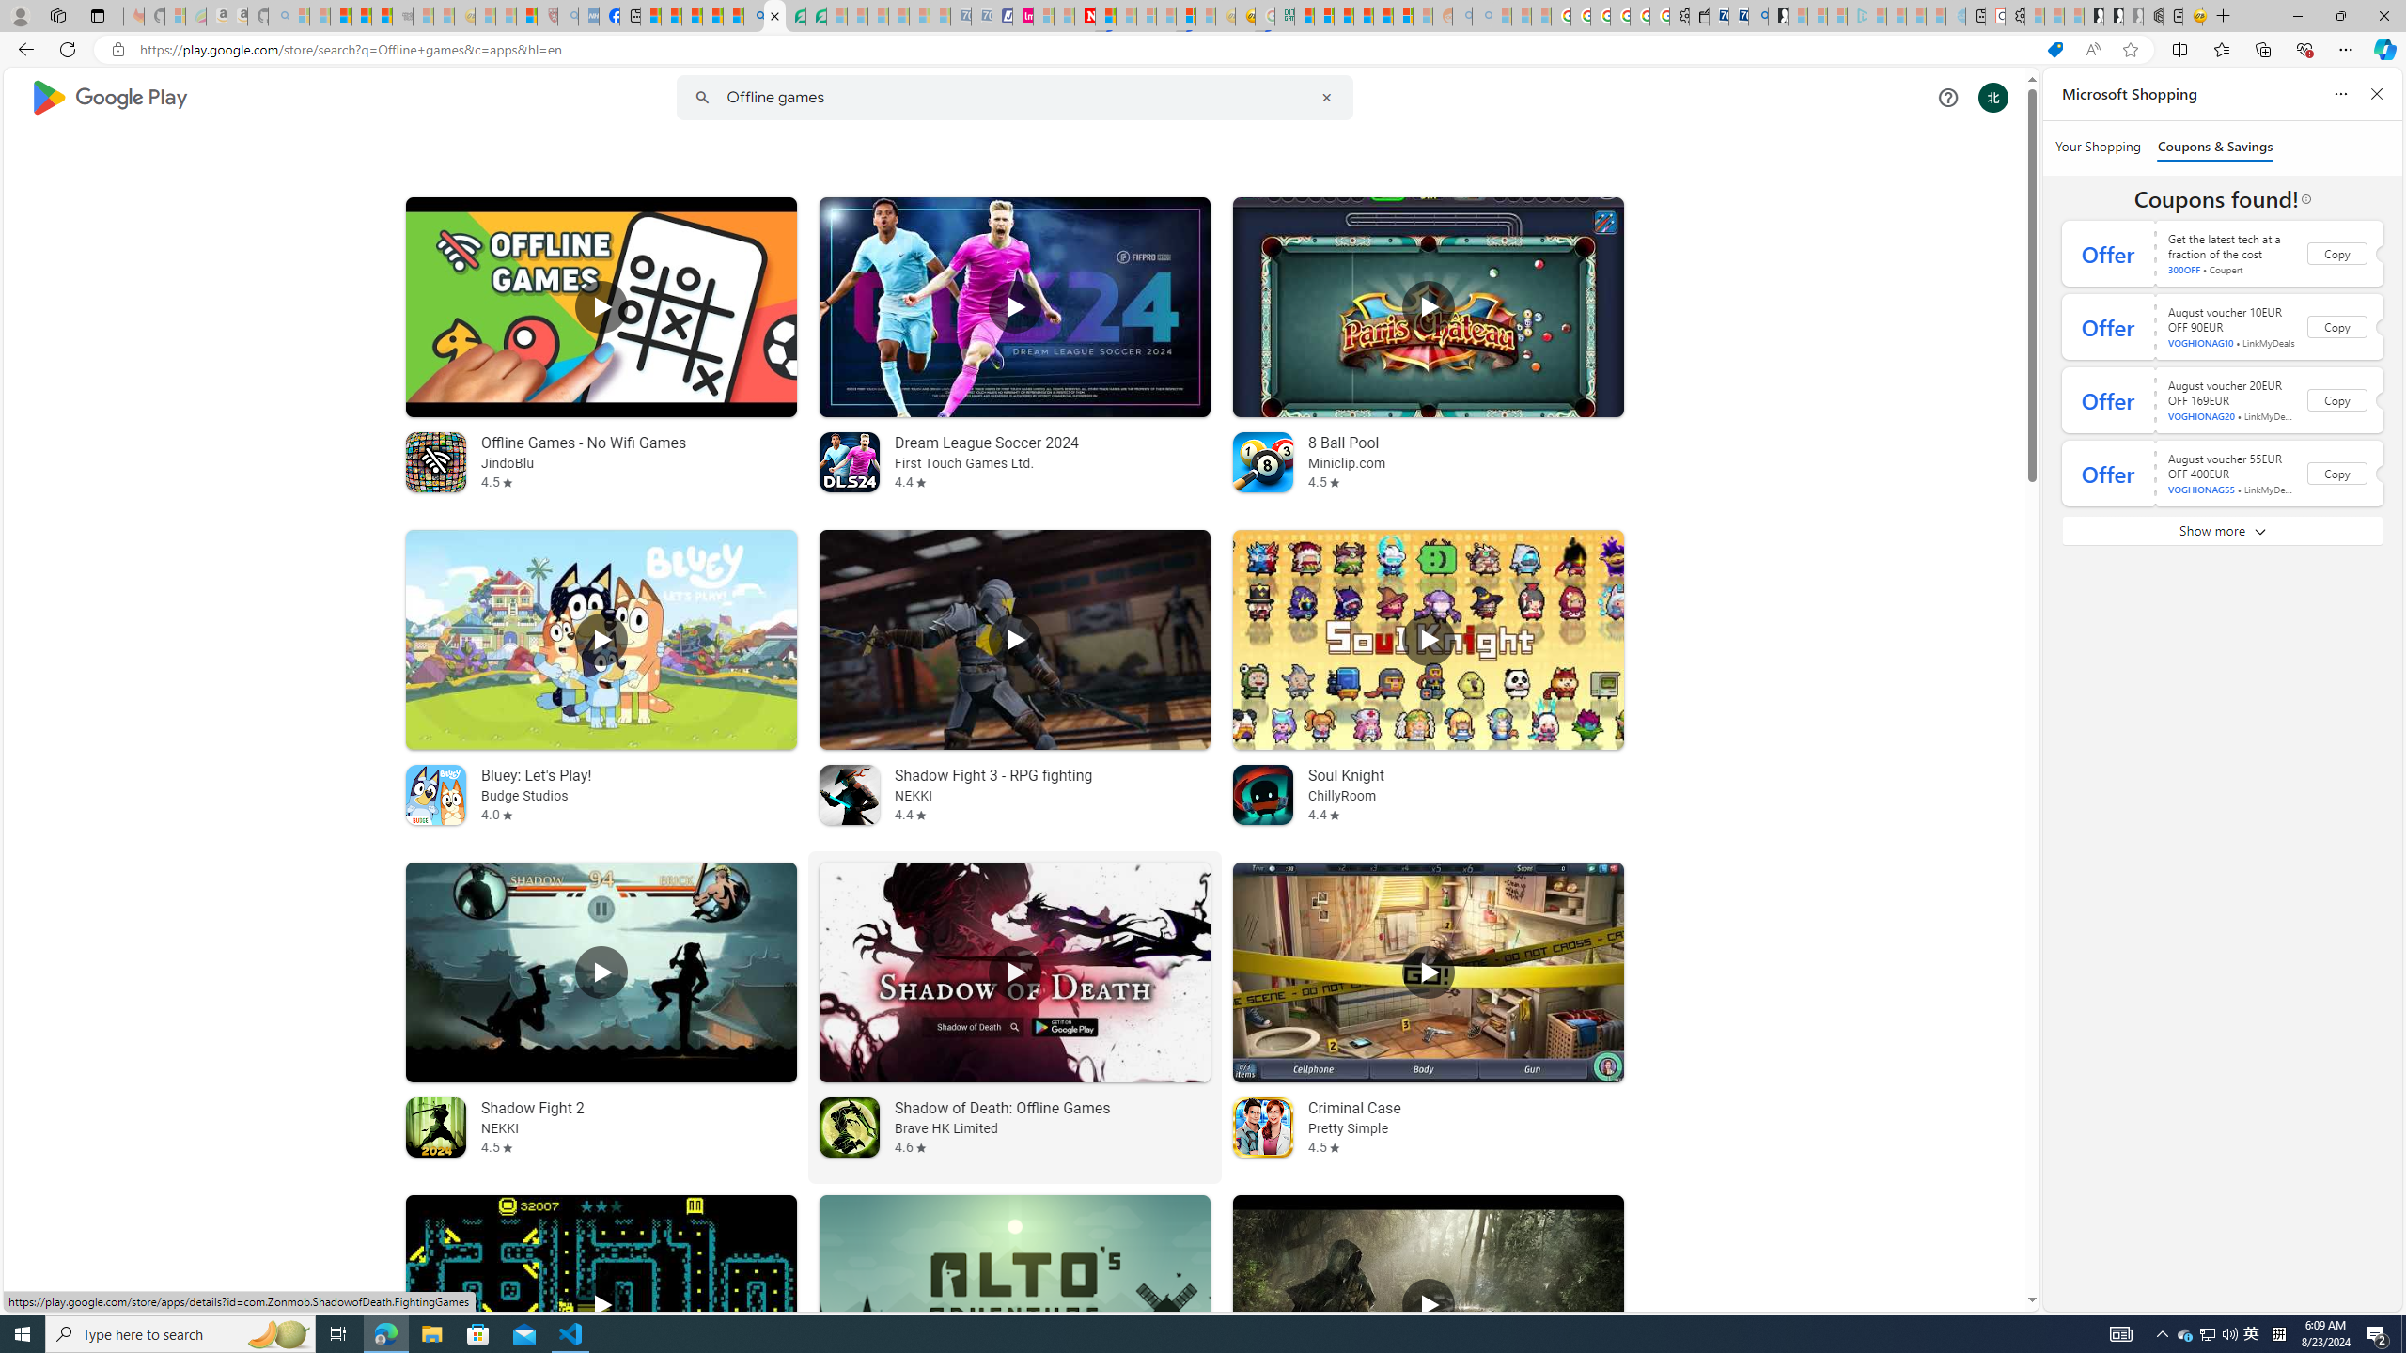 The height and width of the screenshot is (1353, 2406). I want to click on Play Soul Knight, so click(1428, 640).